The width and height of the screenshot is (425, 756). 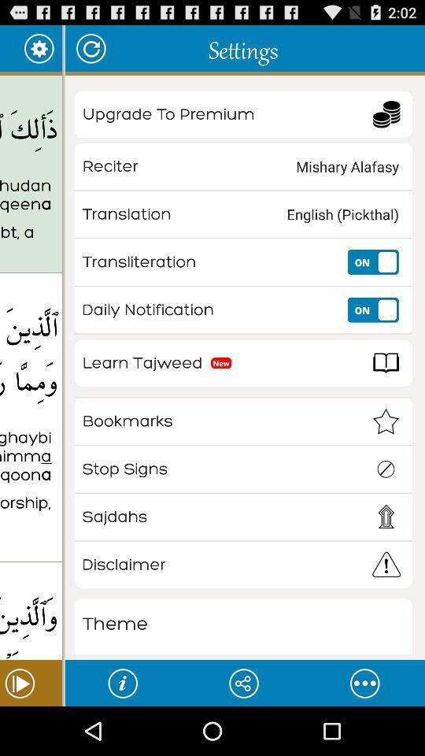 What do you see at coordinates (31, 195) in the screenshot?
I see `turn off thalika alkitabu la` at bounding box center [31, 195].